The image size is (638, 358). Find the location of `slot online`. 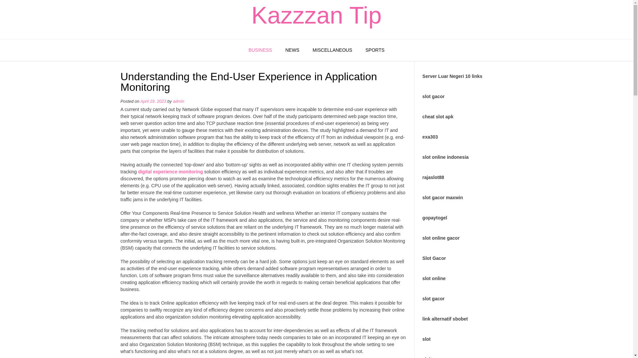

slot online is located at coordinates (434, 278).